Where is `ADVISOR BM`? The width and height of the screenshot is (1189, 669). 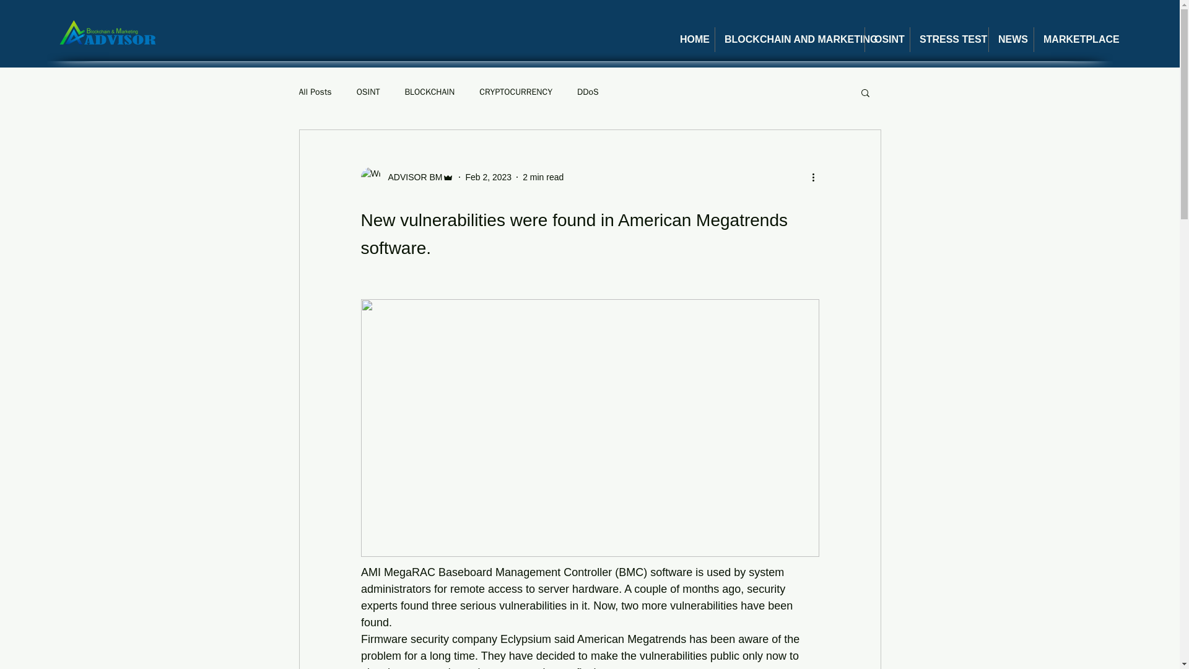 ADVISOR BM is located at coordinates (411, 177).